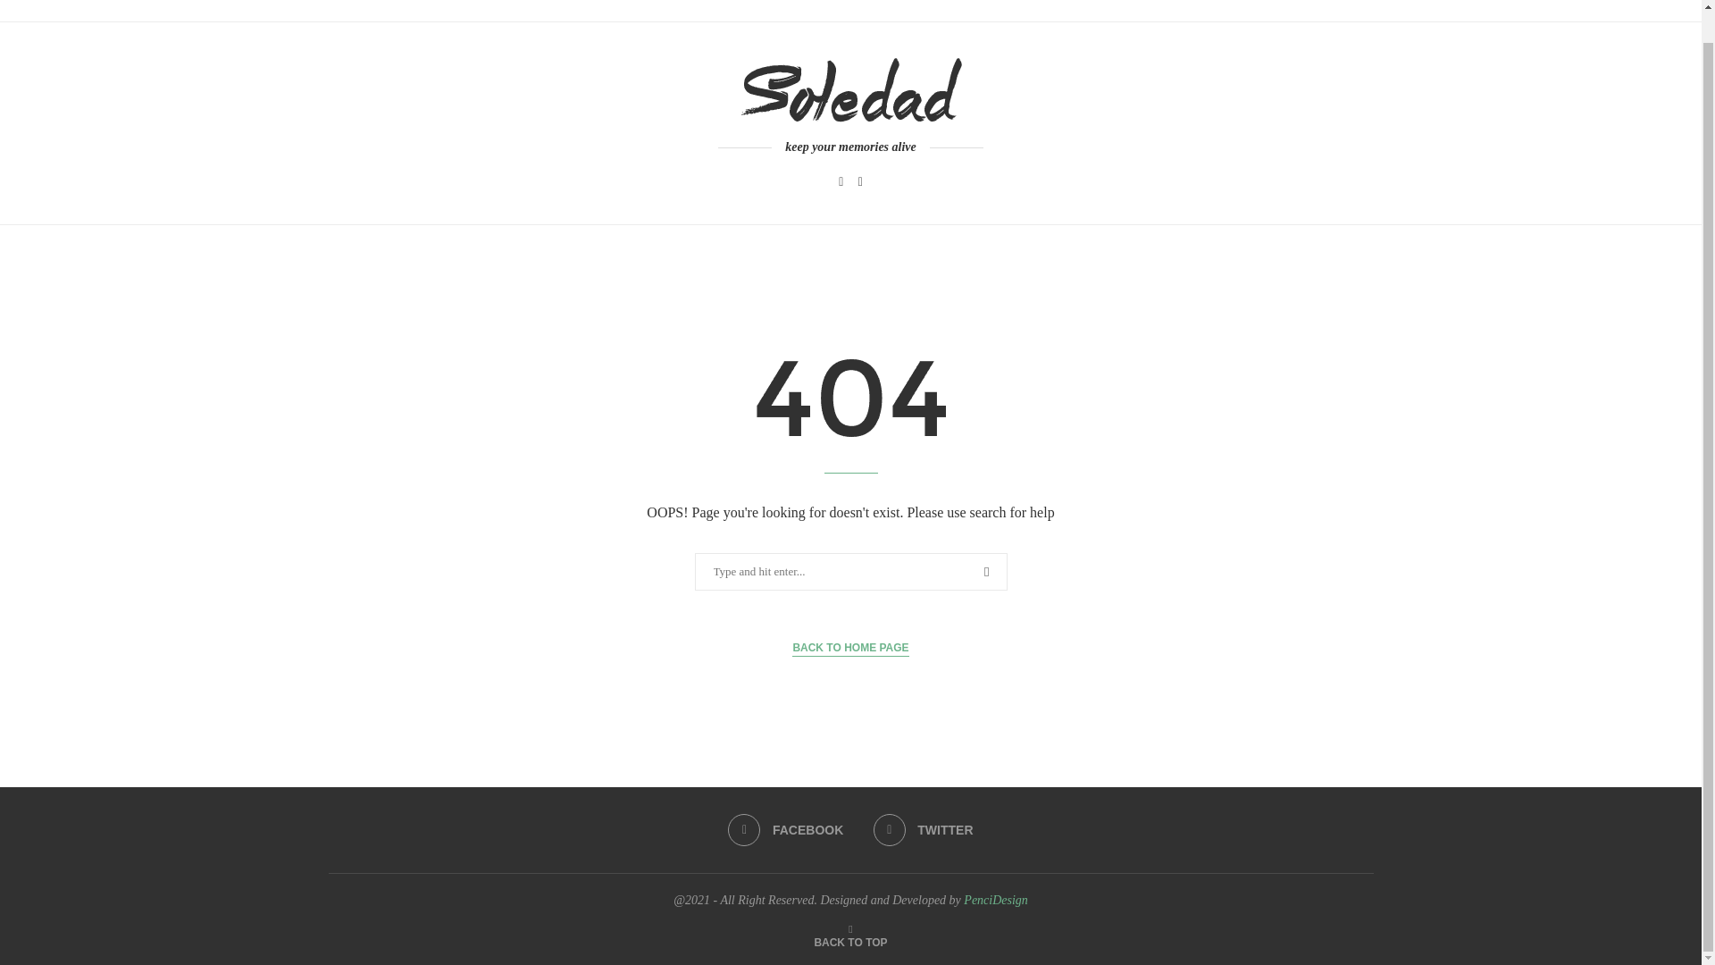 This screenshot has height=965, width=1715. I want to click on HOME, so click(345, 11).